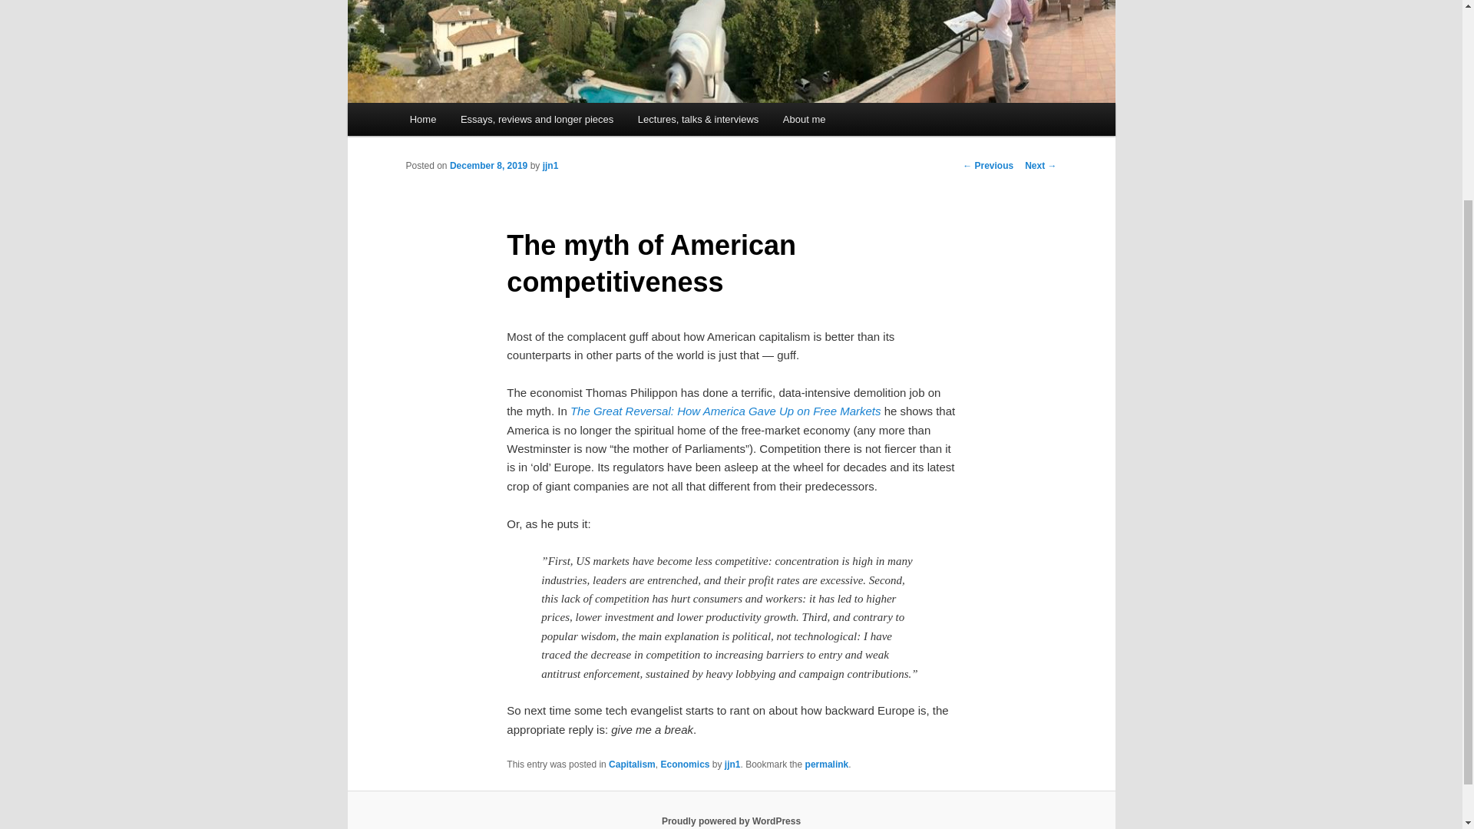 The height and width of the screenshot is (829, 1474). Describe the element at coordinates (826, 765) in the screenshot. I see `permalink` at that location.